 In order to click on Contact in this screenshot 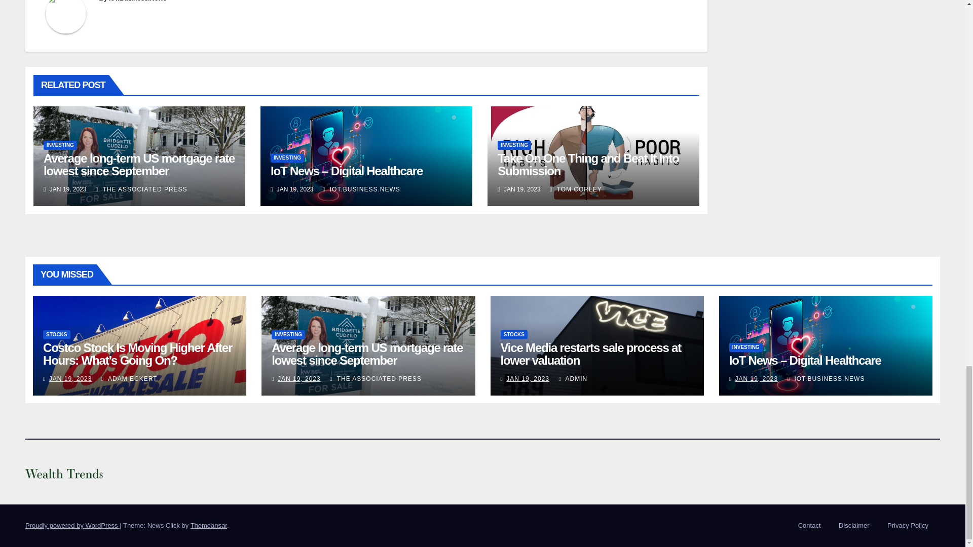, I will do `click(809, 526)`.